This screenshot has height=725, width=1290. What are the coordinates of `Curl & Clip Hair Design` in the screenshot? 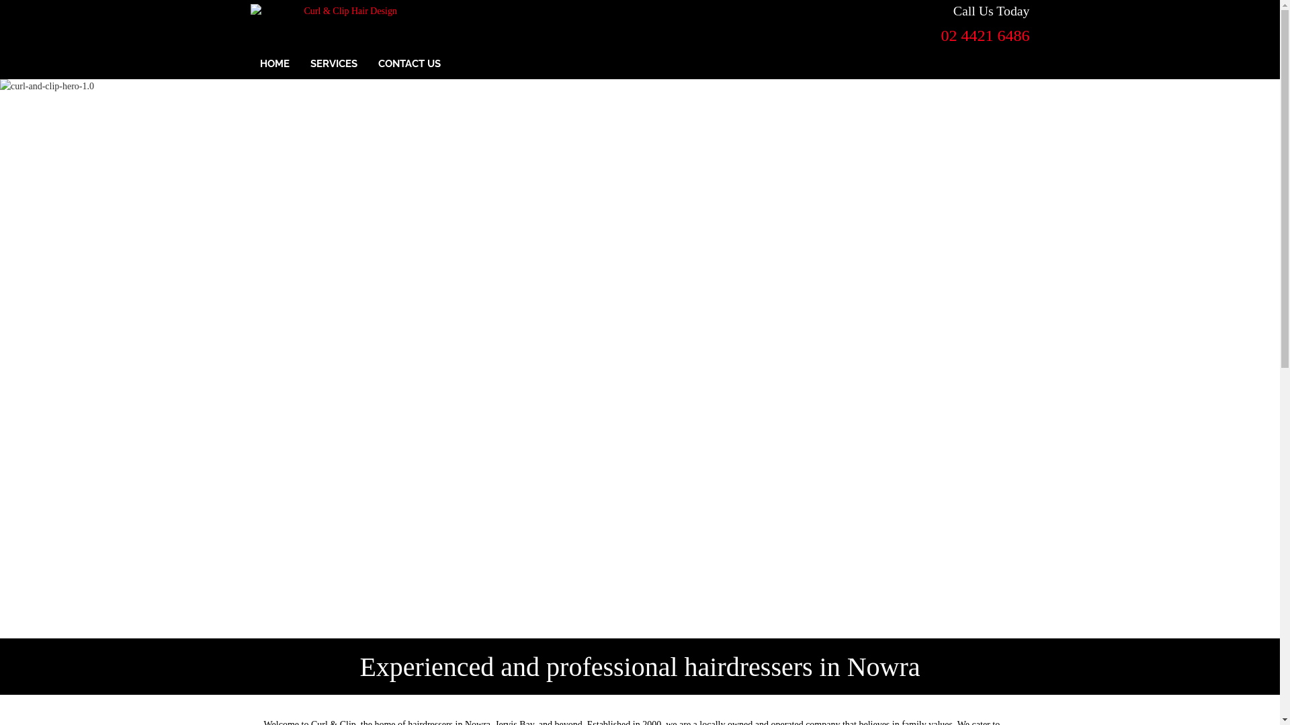 It's located at (345, 11).